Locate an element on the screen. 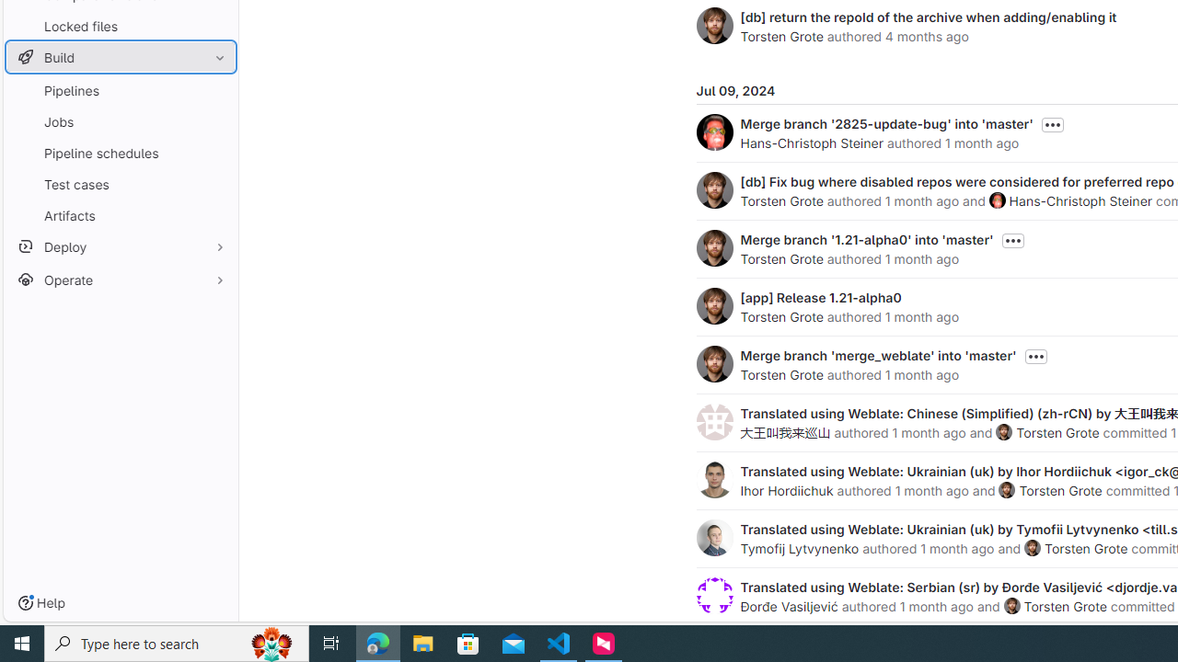 The height and width of the screenshot is (662, 1178). Artifacts is located at coordinates (120, 215).